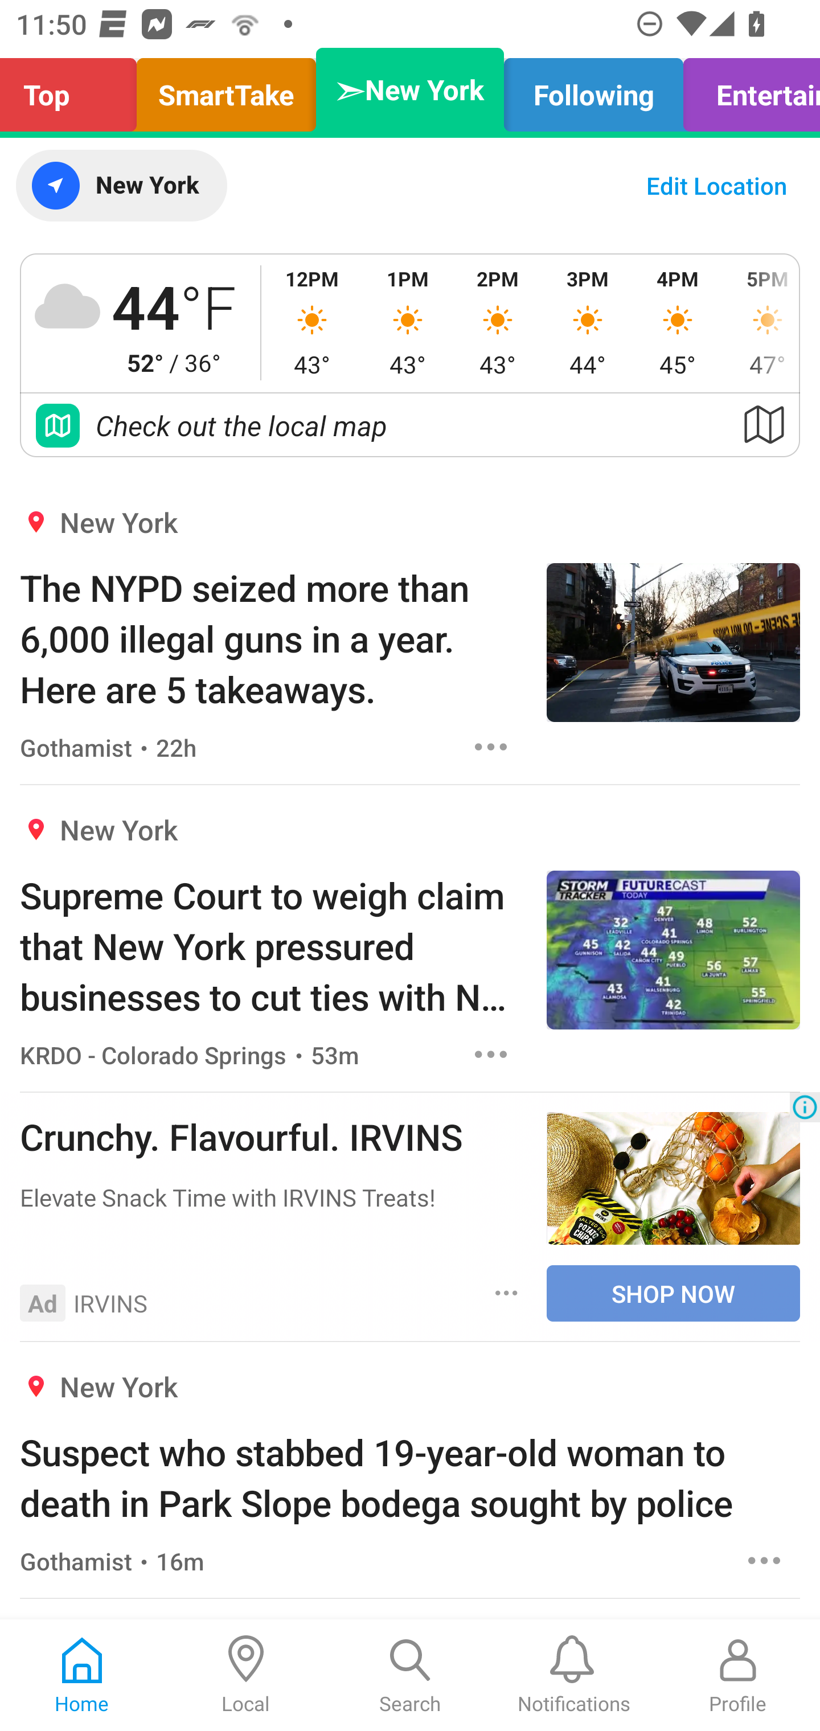 The height and width of the screenshot is (1731, 820). Describe the element at coordinates (678, 322) in the screenshot. I see `4PM 45°` at that location.